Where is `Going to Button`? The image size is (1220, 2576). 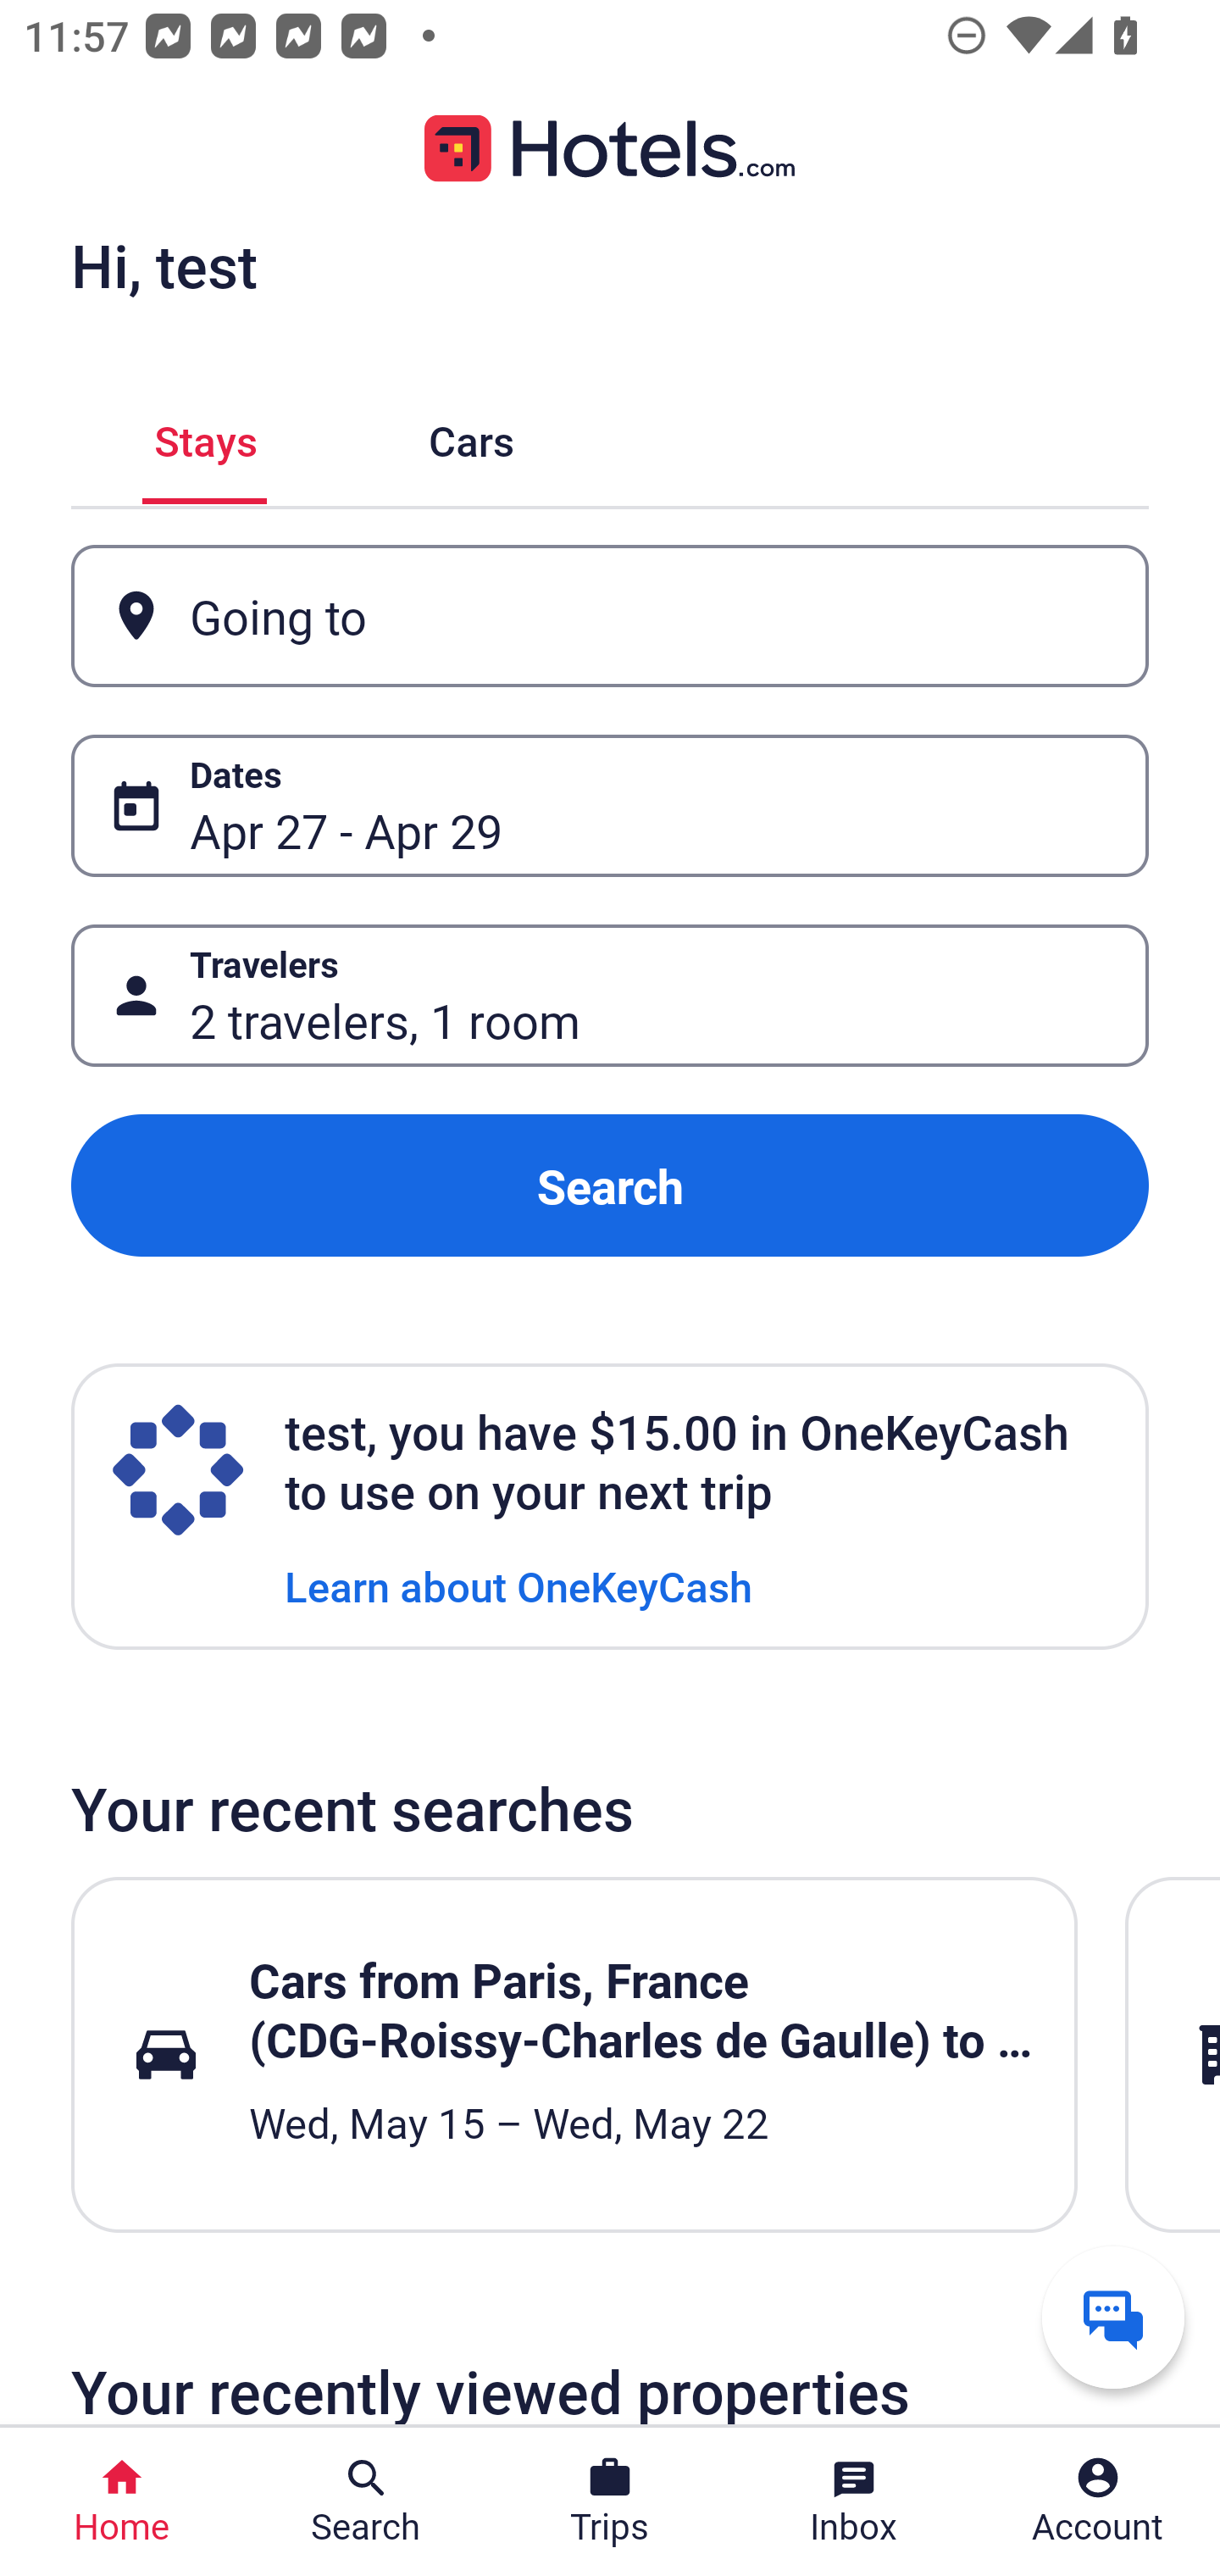
Going to Button is located at coordinates (610, 617).